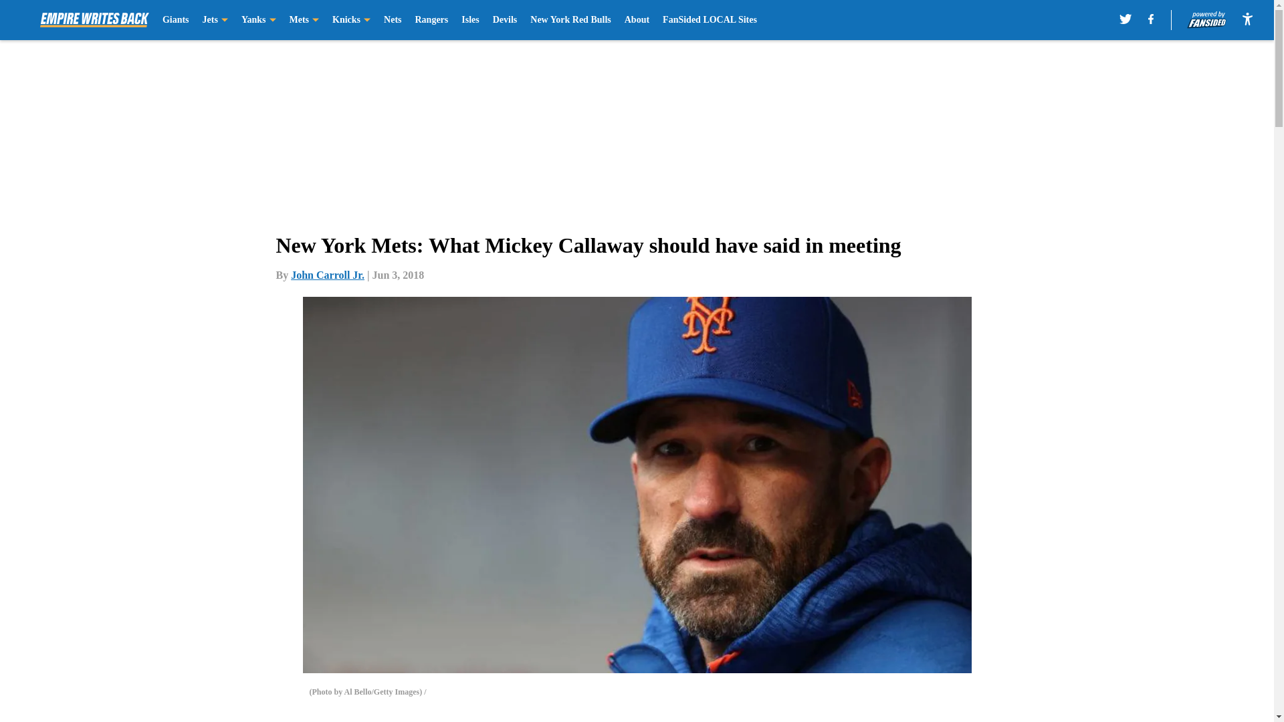 The height and width of the screenshot is (722, 1284). What do you see at coordinates (328, 275) in the screenshot?
I see `John Carroll Jr.` at bounding box center [328, 275].